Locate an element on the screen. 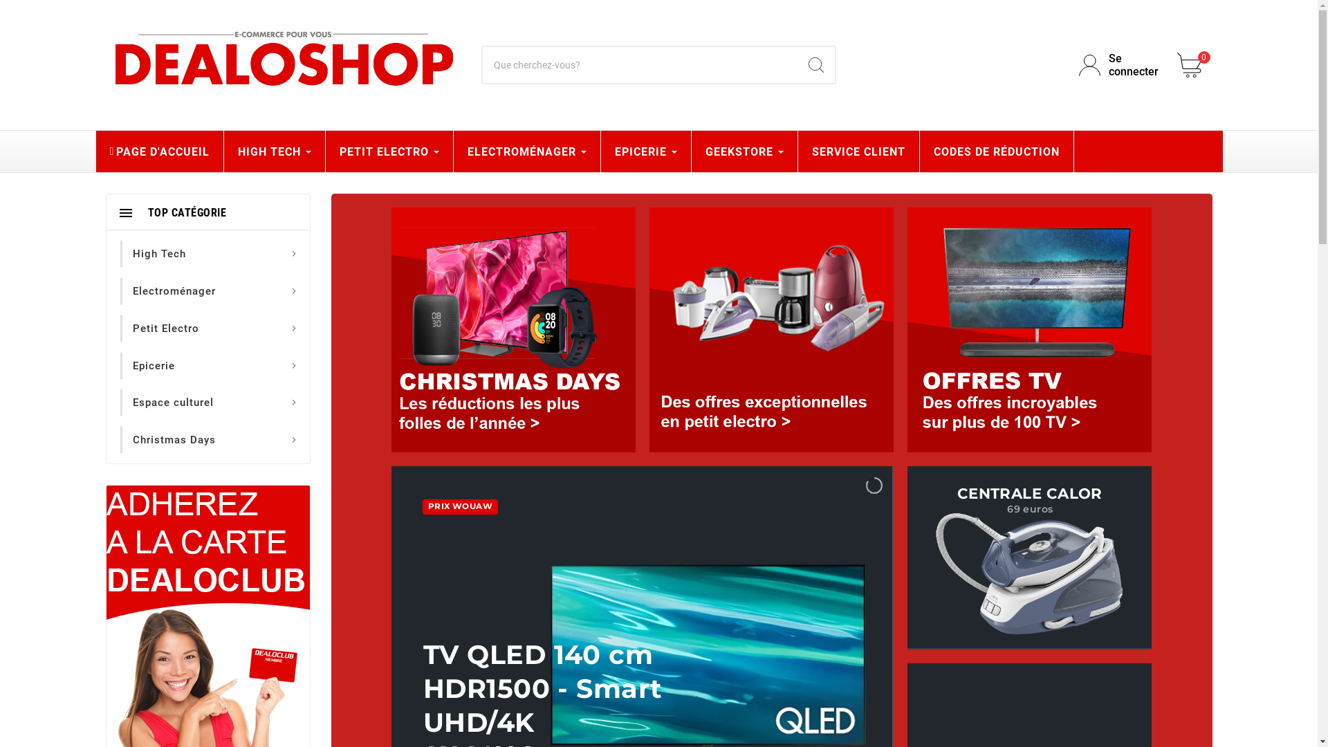 The height and width of the screenshot is (747, 1328). PAGE D'ACCUEIL is located at coordinates (159, 151).